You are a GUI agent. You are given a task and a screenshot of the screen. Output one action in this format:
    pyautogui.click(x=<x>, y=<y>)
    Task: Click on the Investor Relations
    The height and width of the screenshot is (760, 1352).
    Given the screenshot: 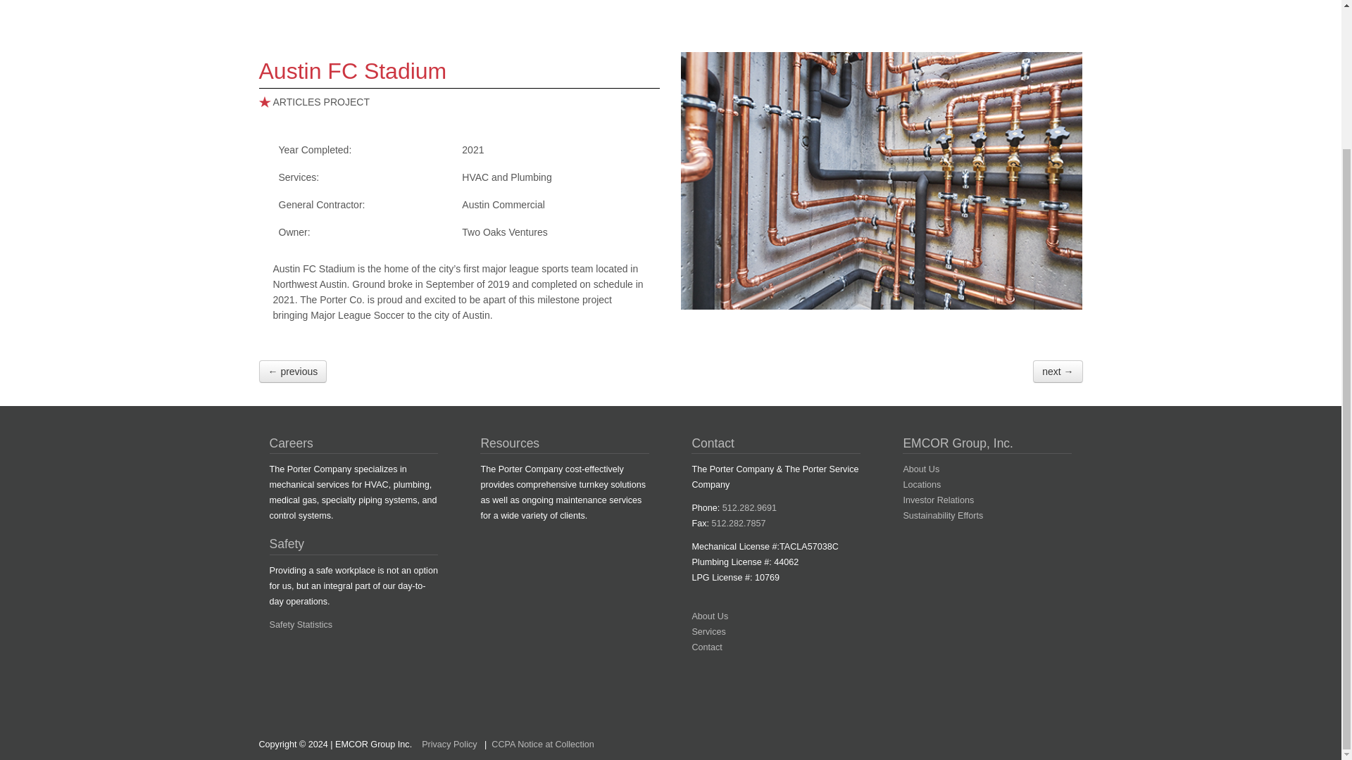 What is the action you would take?
    pyautogui.click(x=938, y=500)
    